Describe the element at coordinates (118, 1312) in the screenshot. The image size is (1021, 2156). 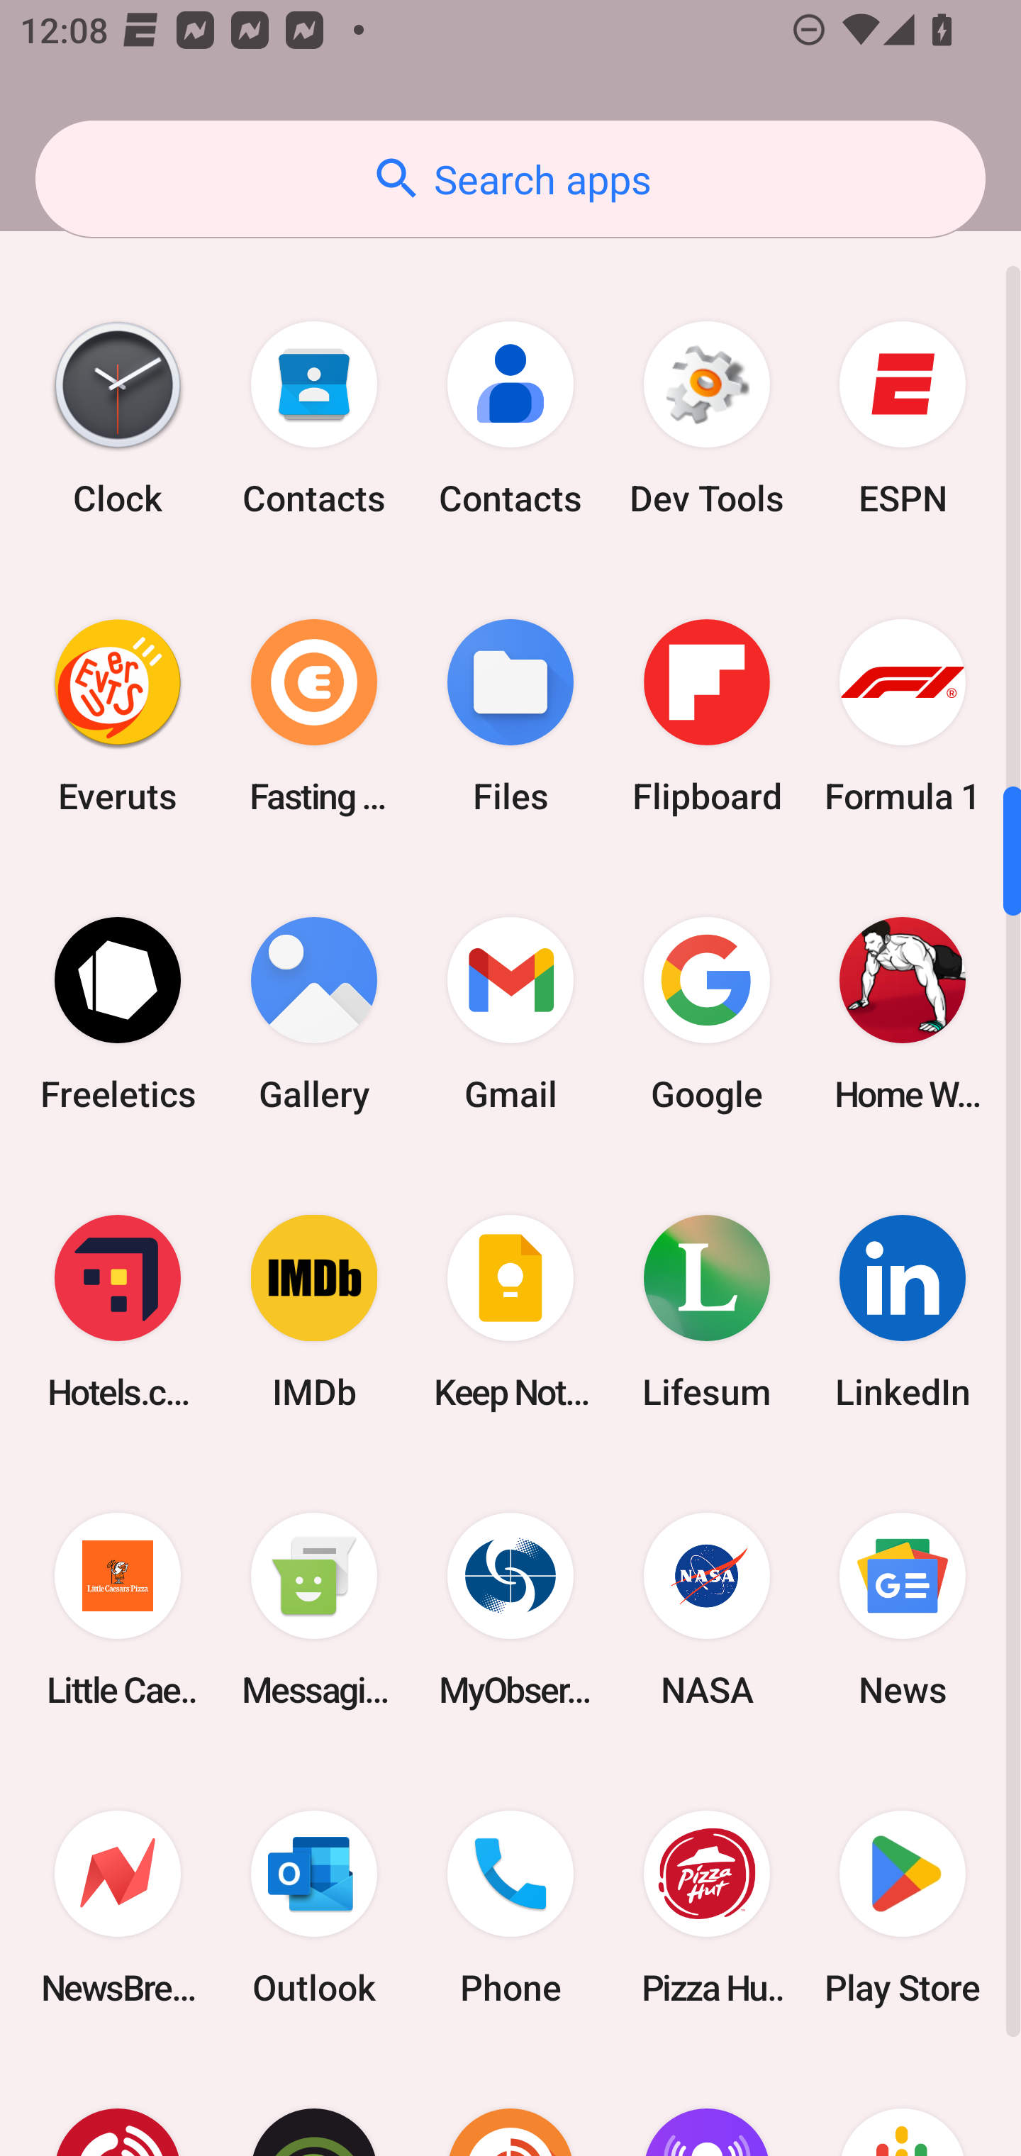
I see `Hotels.com` at that location.